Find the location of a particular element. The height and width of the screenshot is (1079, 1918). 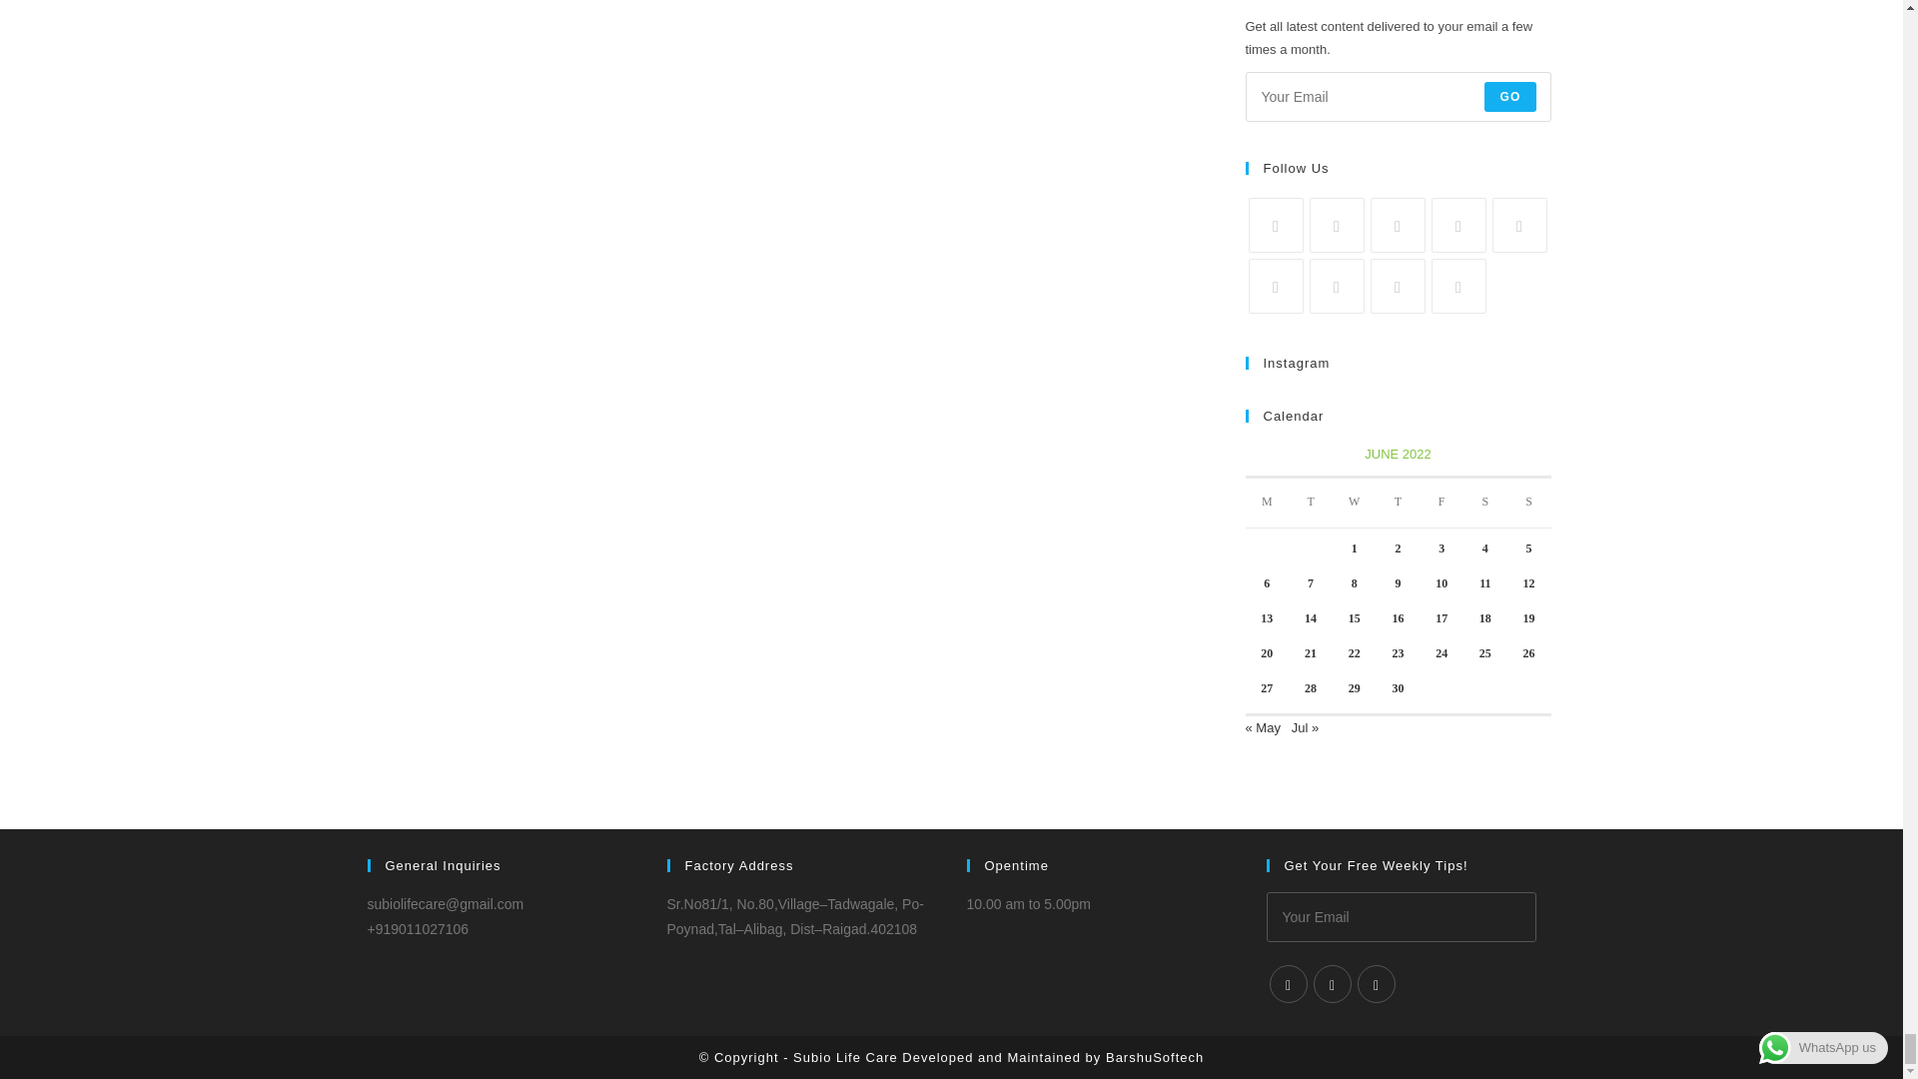

Friday is located at coordinates (1440, 504).